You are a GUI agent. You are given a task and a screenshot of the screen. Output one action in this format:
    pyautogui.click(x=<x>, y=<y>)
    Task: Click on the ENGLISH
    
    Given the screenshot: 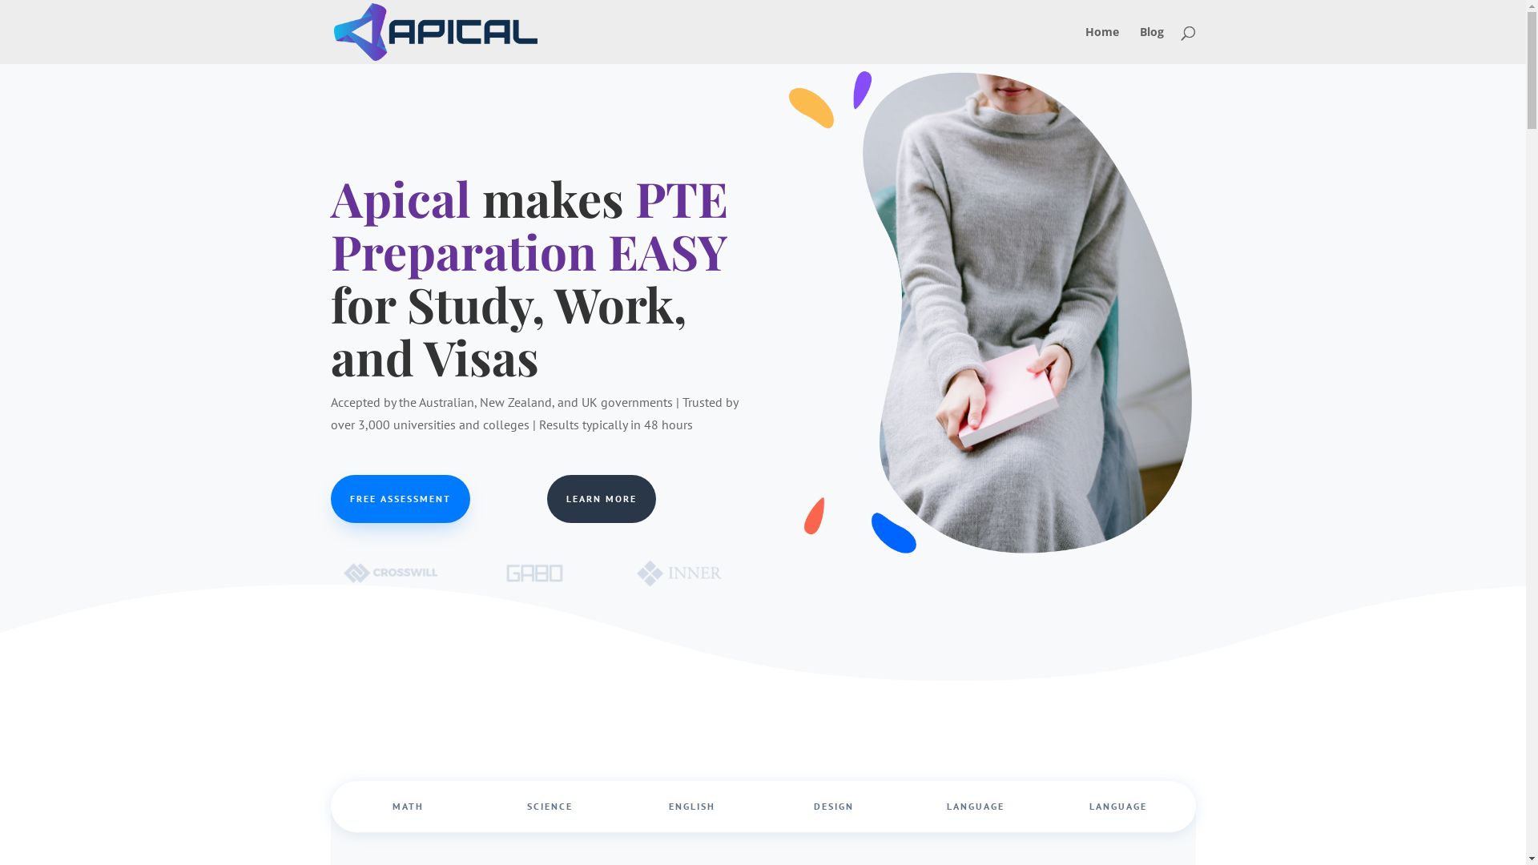 What is the action you would take?
    pyautogui.click(x=692, y=807)
    